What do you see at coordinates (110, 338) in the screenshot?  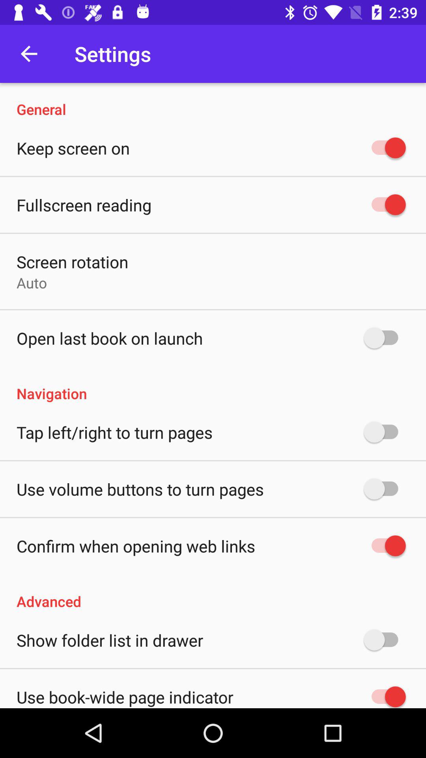 I see `jump until the open last book` at bounding box center [110, 338].